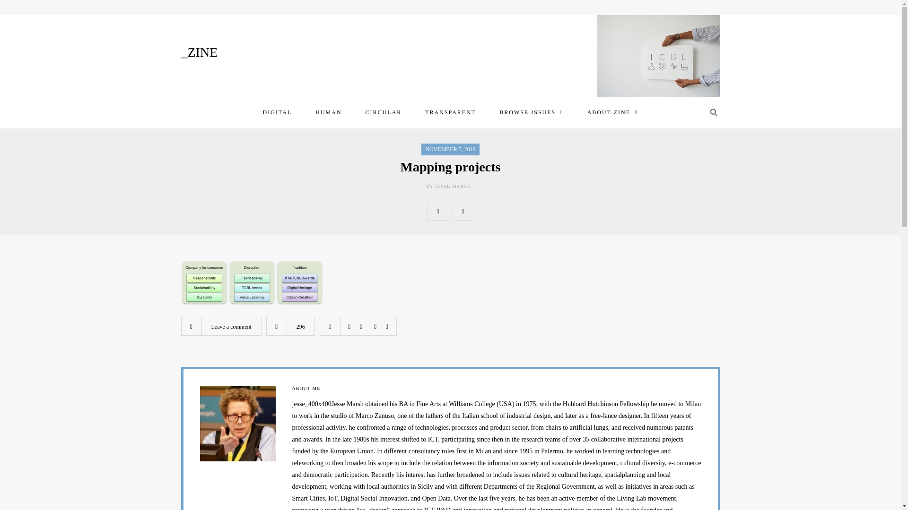 The image size is (908, 510). What do you see at coordinates (277, 112) in the screenshot?
I see `DIGITAL` at bounding box center [277, 112].